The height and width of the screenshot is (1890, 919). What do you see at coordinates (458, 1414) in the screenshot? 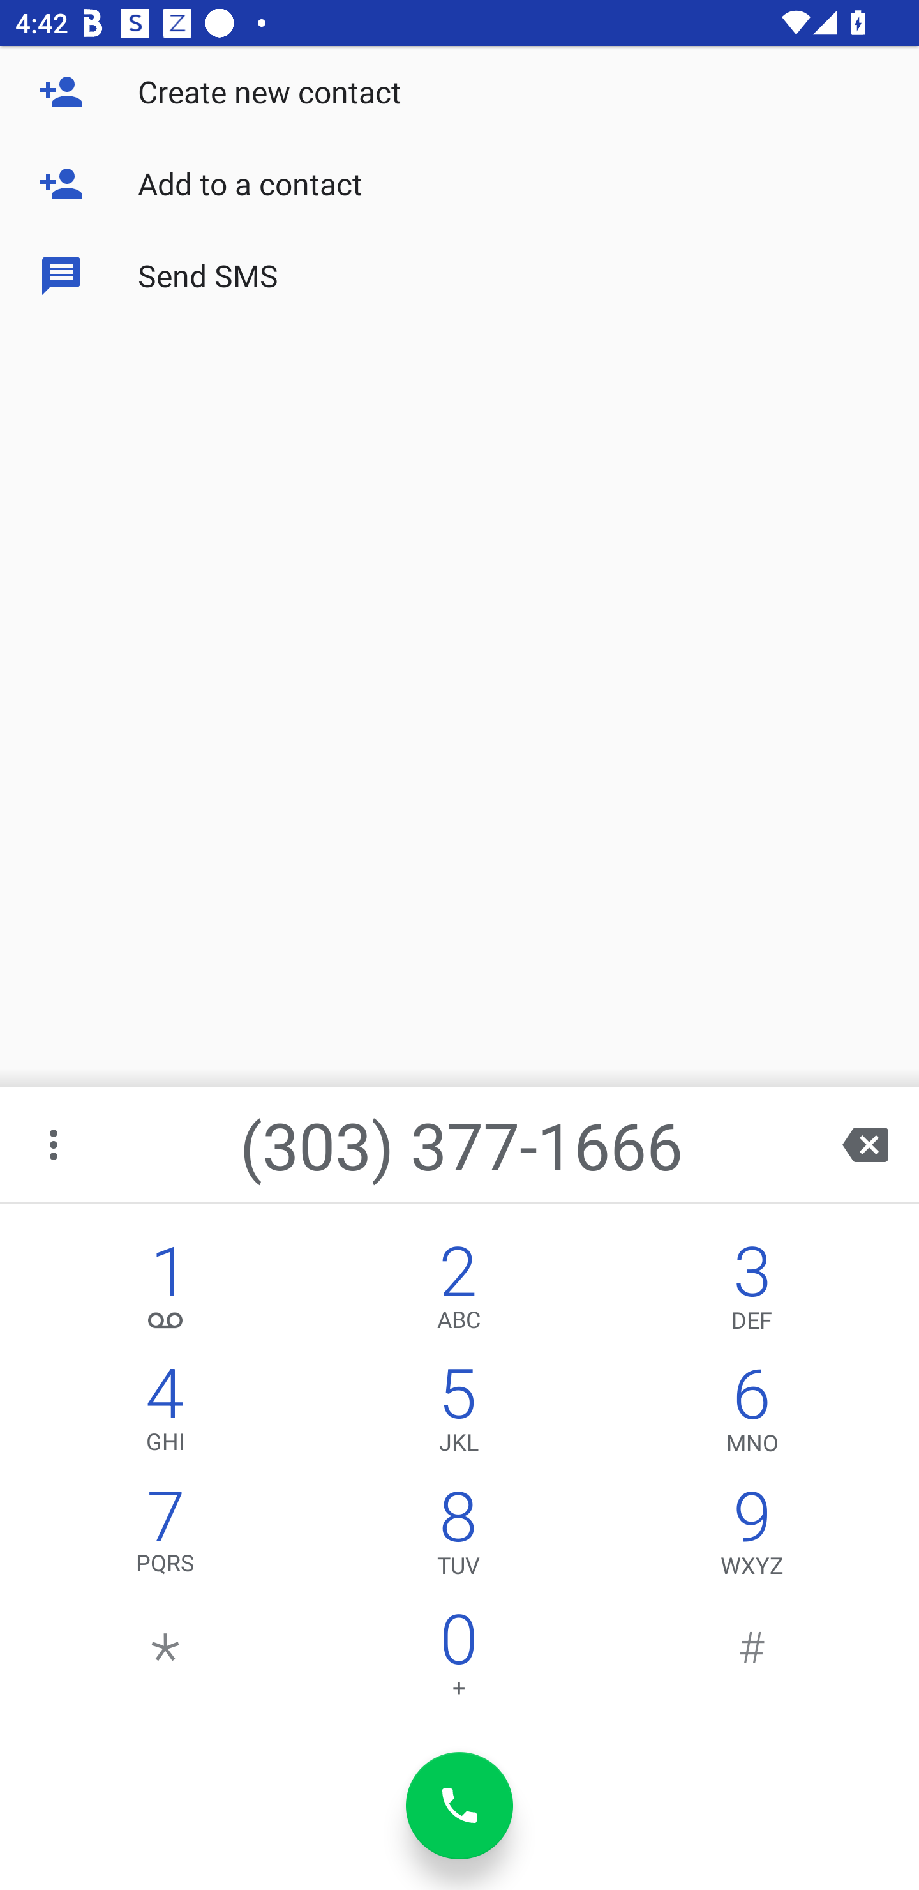
I see `5,JKL 5 JKL` at bounding box center [458, 1414].